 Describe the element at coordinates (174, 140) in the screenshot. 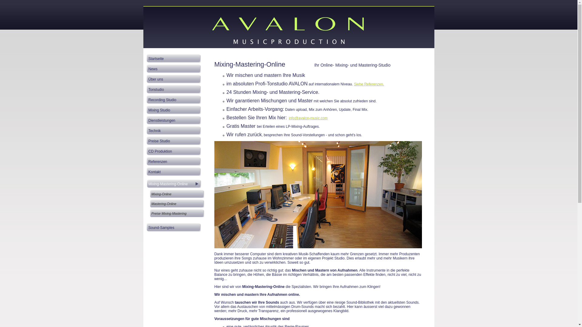

I see `Preise Studio` at that location.